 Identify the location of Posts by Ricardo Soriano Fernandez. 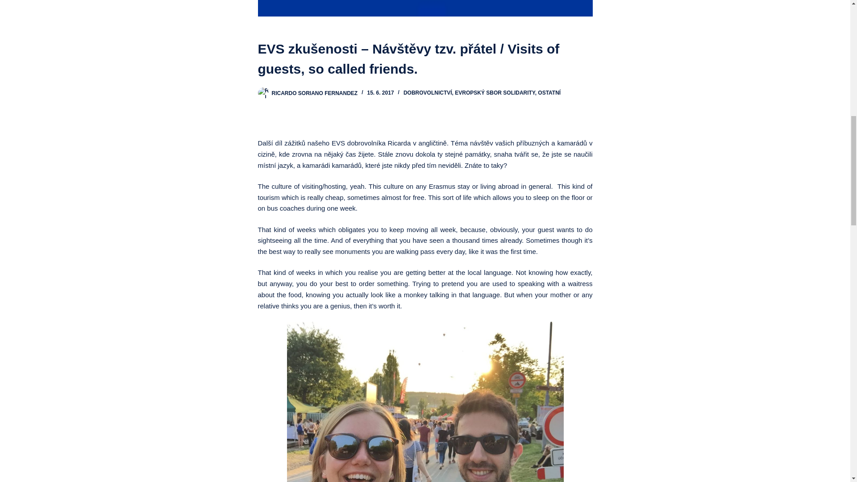
(314, 92).